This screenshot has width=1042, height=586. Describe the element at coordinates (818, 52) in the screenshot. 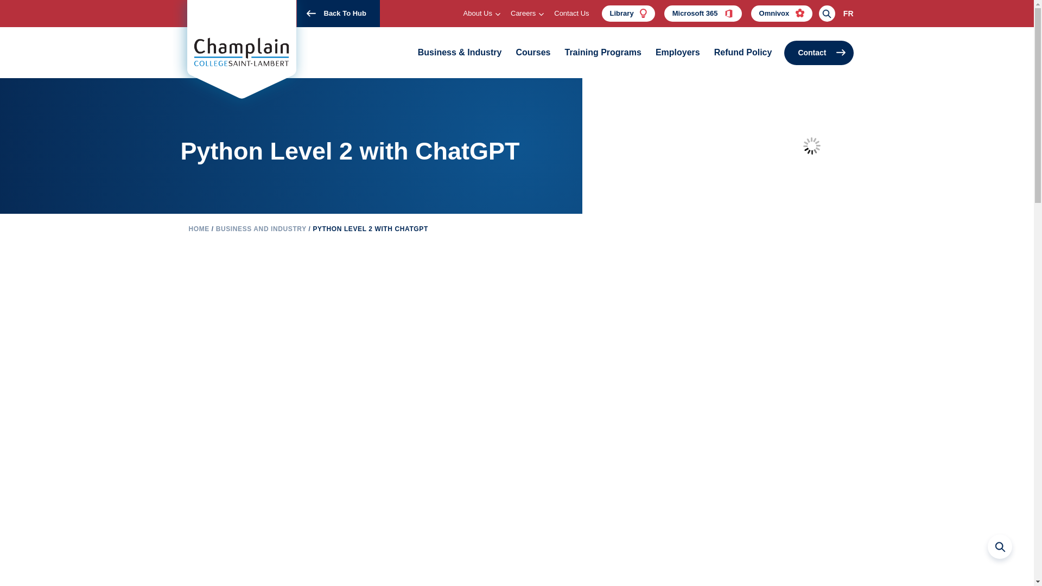

I see `Contact` at that location.